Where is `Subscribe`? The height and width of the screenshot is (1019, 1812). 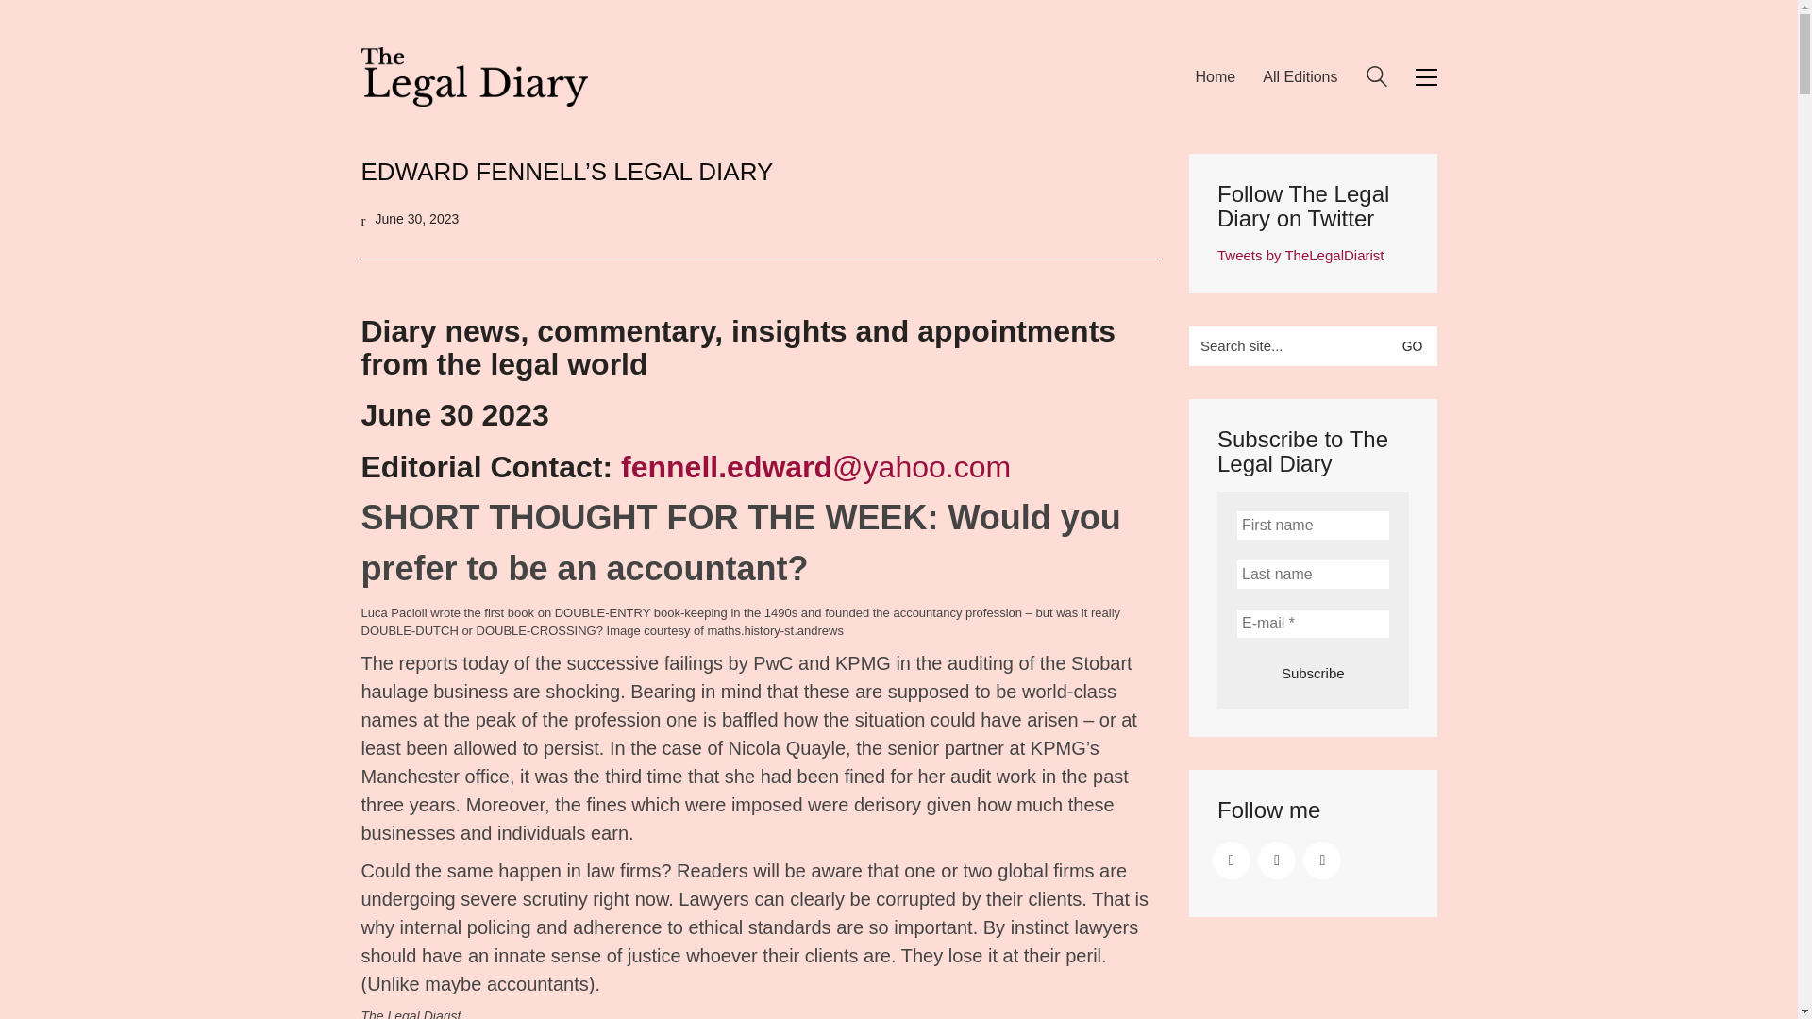
Subscribe is located at coordinates (1312, 674).